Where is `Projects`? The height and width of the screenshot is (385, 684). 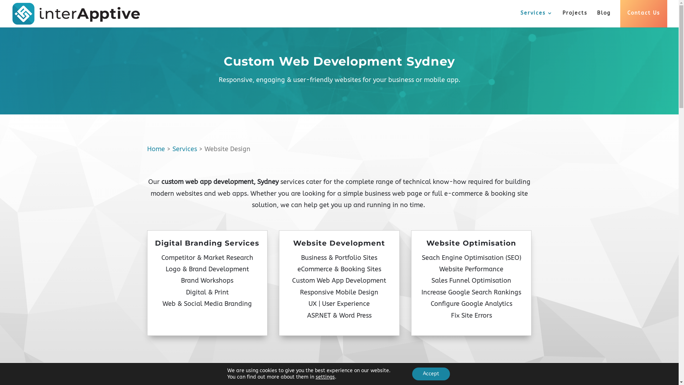
Projects is located at coordinates (575, 14).